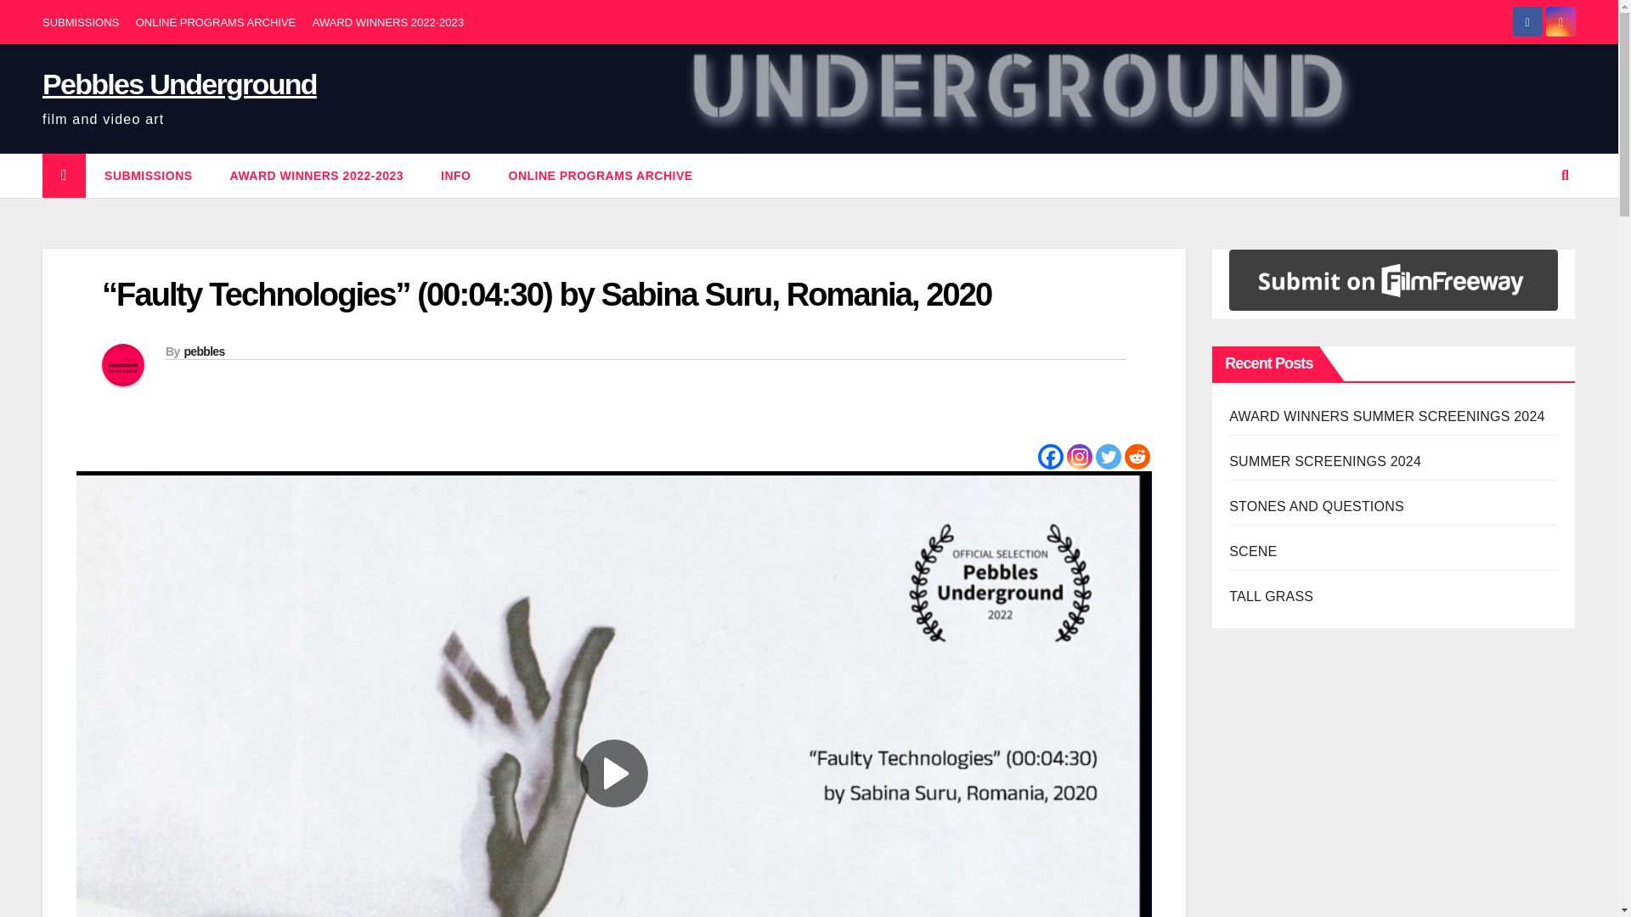  I want to click on ONLINE PROGRAMS ARCHIVE, so click(216, 22).